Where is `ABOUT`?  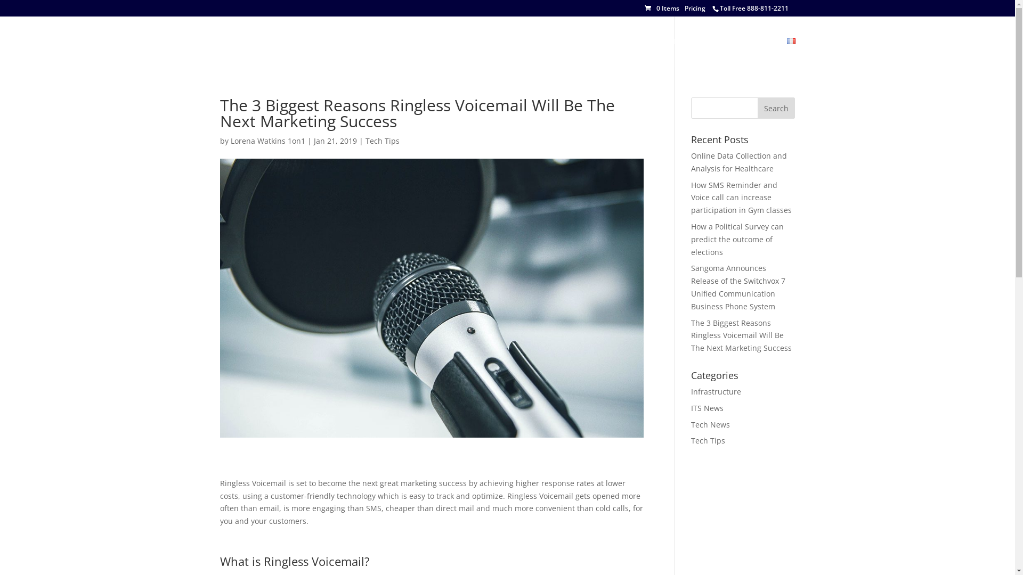
ABOUT is located at coordinates (530, 52).